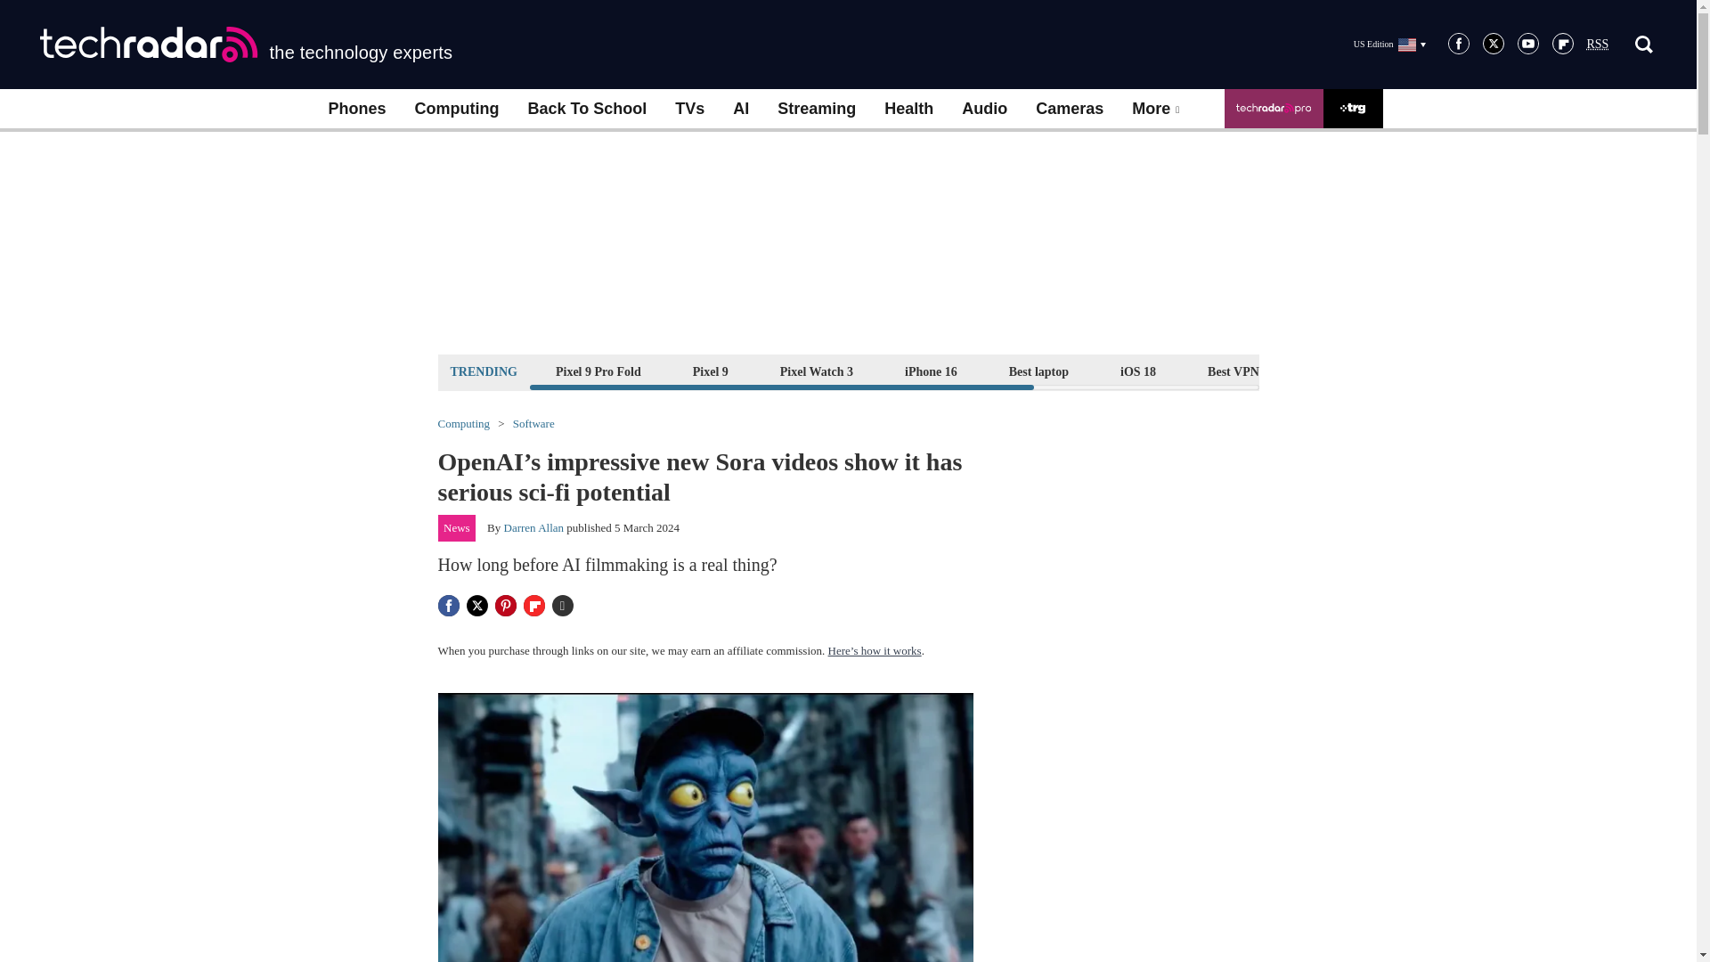  Describe the element at coordinates (816, 109) in the screenshot. I see `Streaming` at that location.